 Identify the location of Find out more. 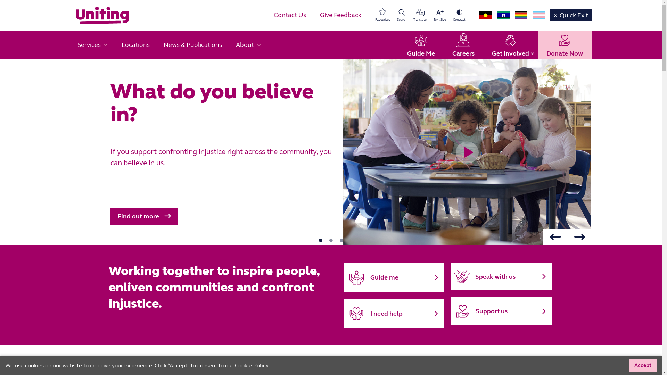
(144, 216).